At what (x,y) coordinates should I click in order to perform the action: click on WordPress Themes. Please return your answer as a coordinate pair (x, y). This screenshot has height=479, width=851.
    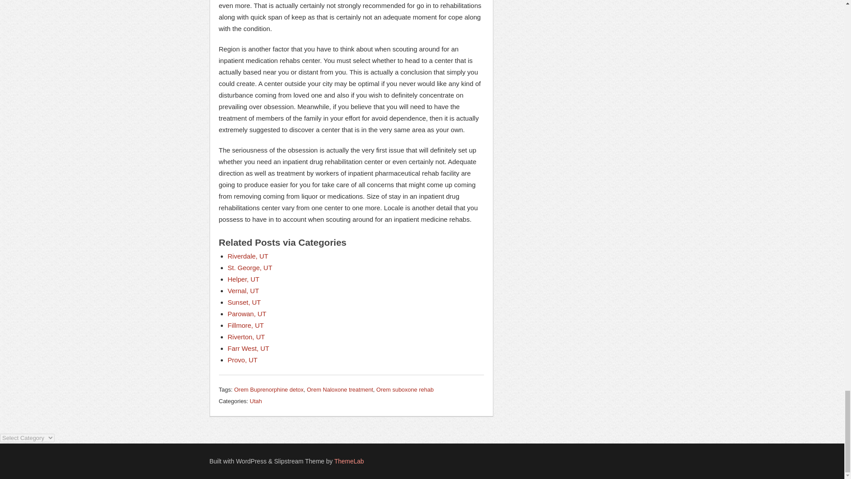
    Looking at the image, I should click on (349, 461).